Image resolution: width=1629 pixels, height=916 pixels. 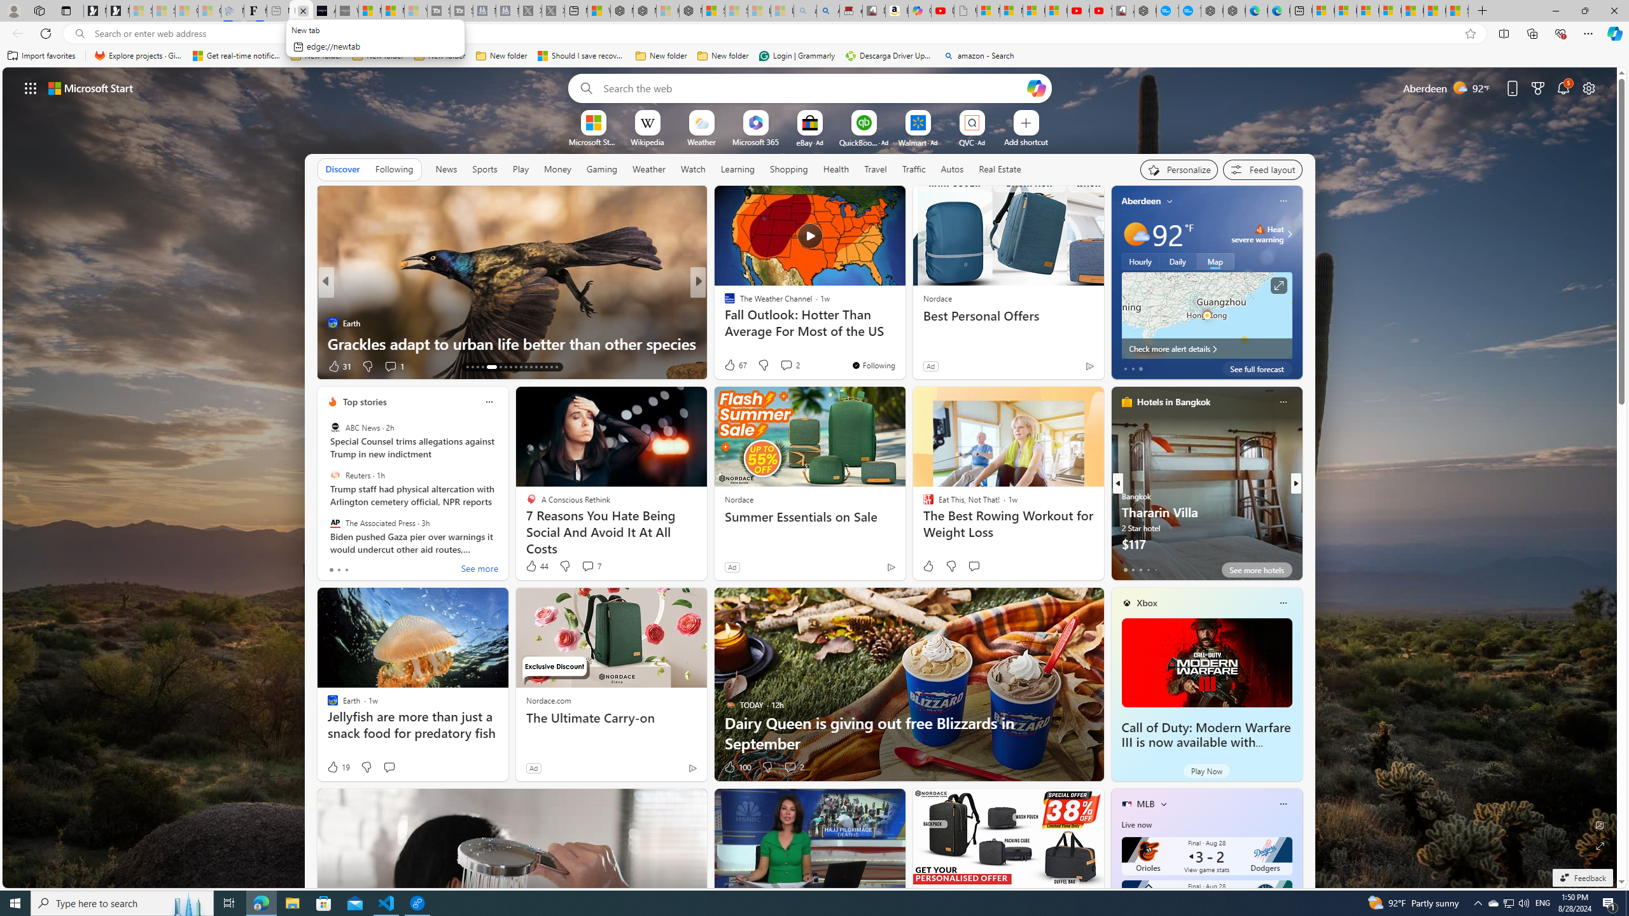 I want to click on Enter your search term, so click(x=813, y=88).